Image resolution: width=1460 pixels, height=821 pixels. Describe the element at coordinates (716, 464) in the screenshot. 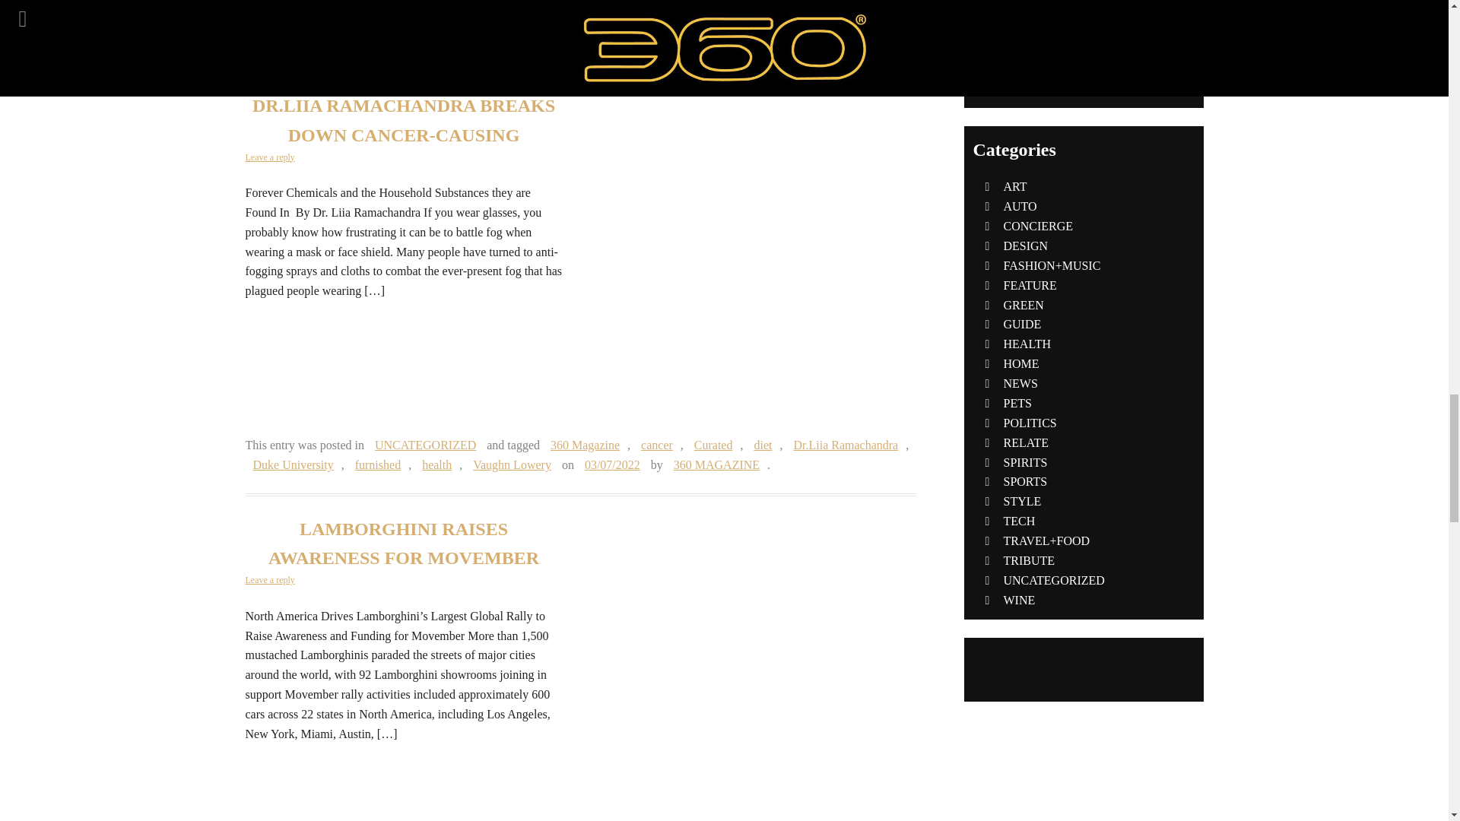

I see `View all posts by 360 MAGAZINE` at that location.